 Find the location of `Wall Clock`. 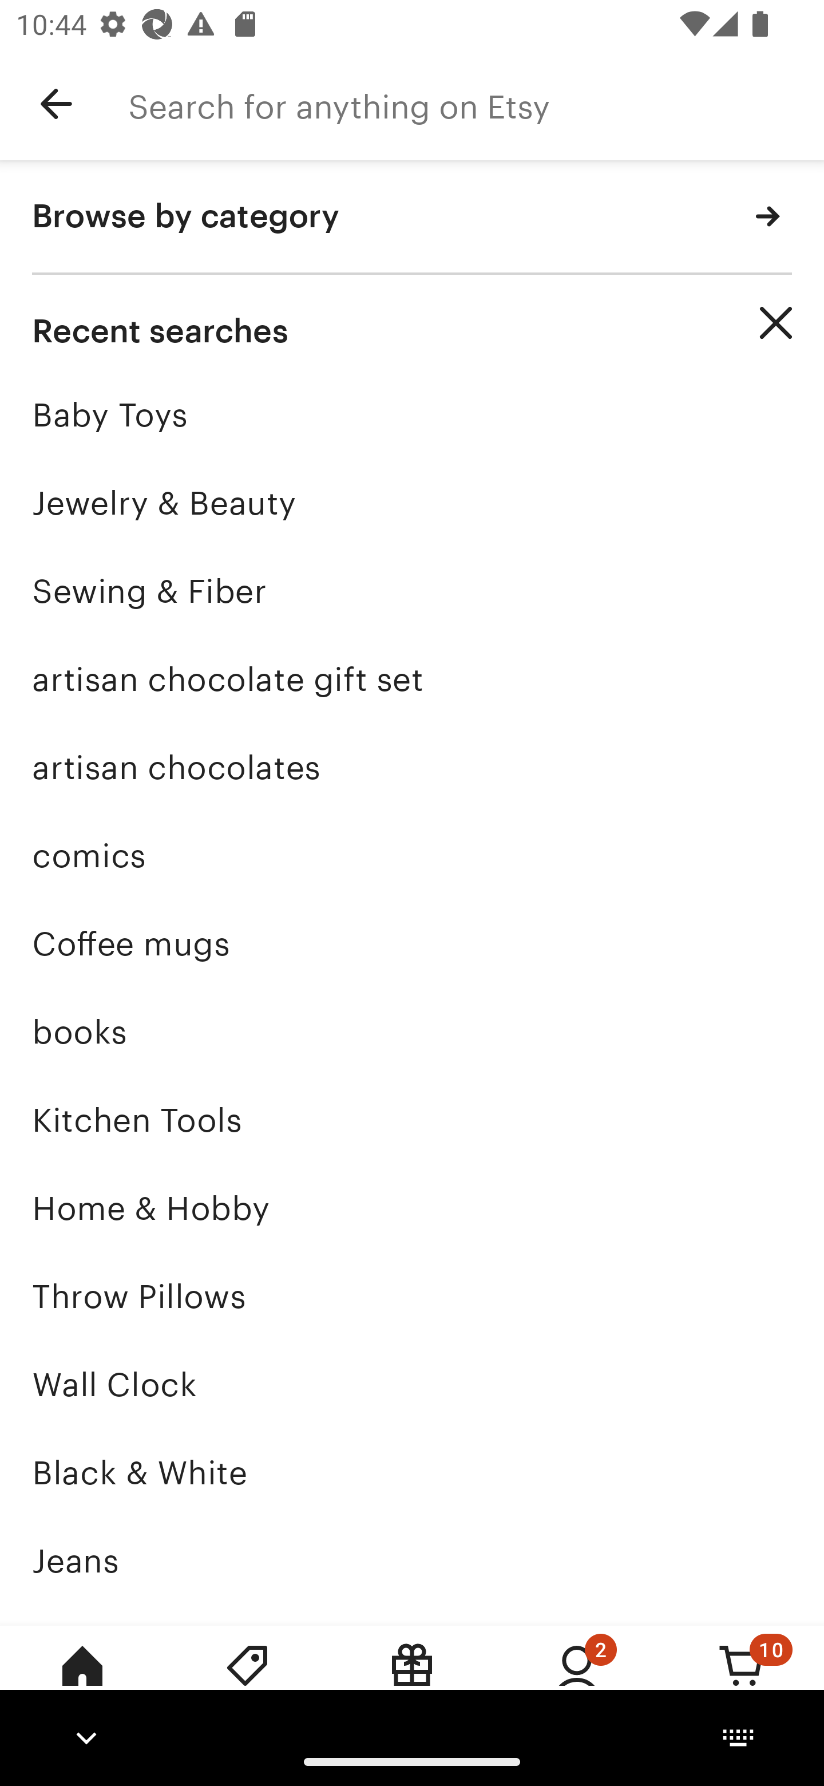

Wall Clock is located at coordinates (412, 1385).